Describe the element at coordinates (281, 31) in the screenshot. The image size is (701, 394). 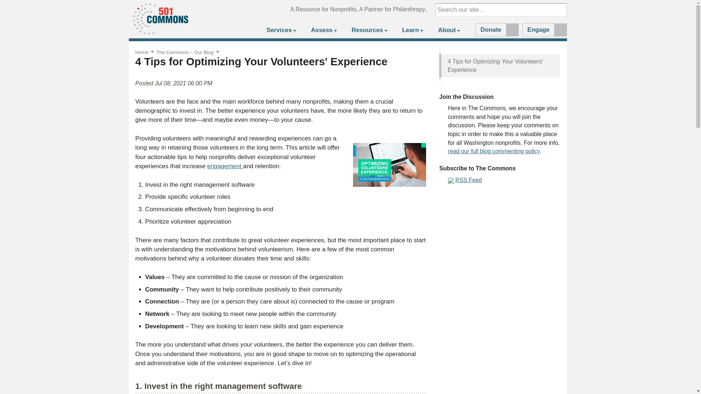
I see `Services` at that location.